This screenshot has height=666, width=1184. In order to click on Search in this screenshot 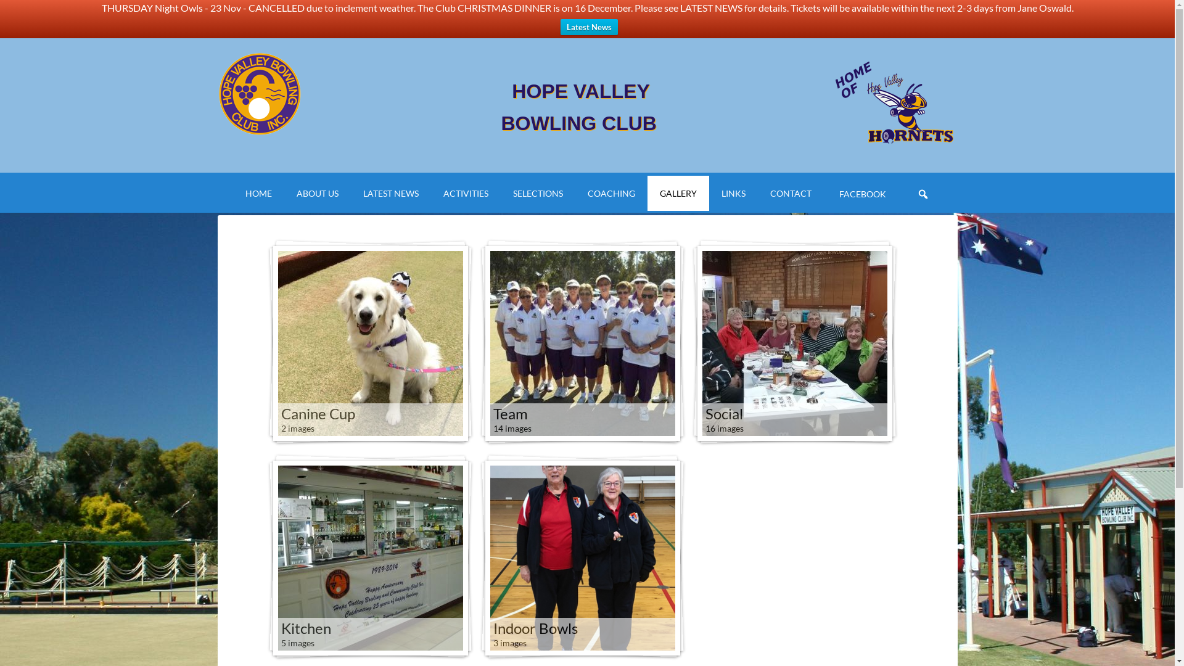, I will do `click(941, 185)`.